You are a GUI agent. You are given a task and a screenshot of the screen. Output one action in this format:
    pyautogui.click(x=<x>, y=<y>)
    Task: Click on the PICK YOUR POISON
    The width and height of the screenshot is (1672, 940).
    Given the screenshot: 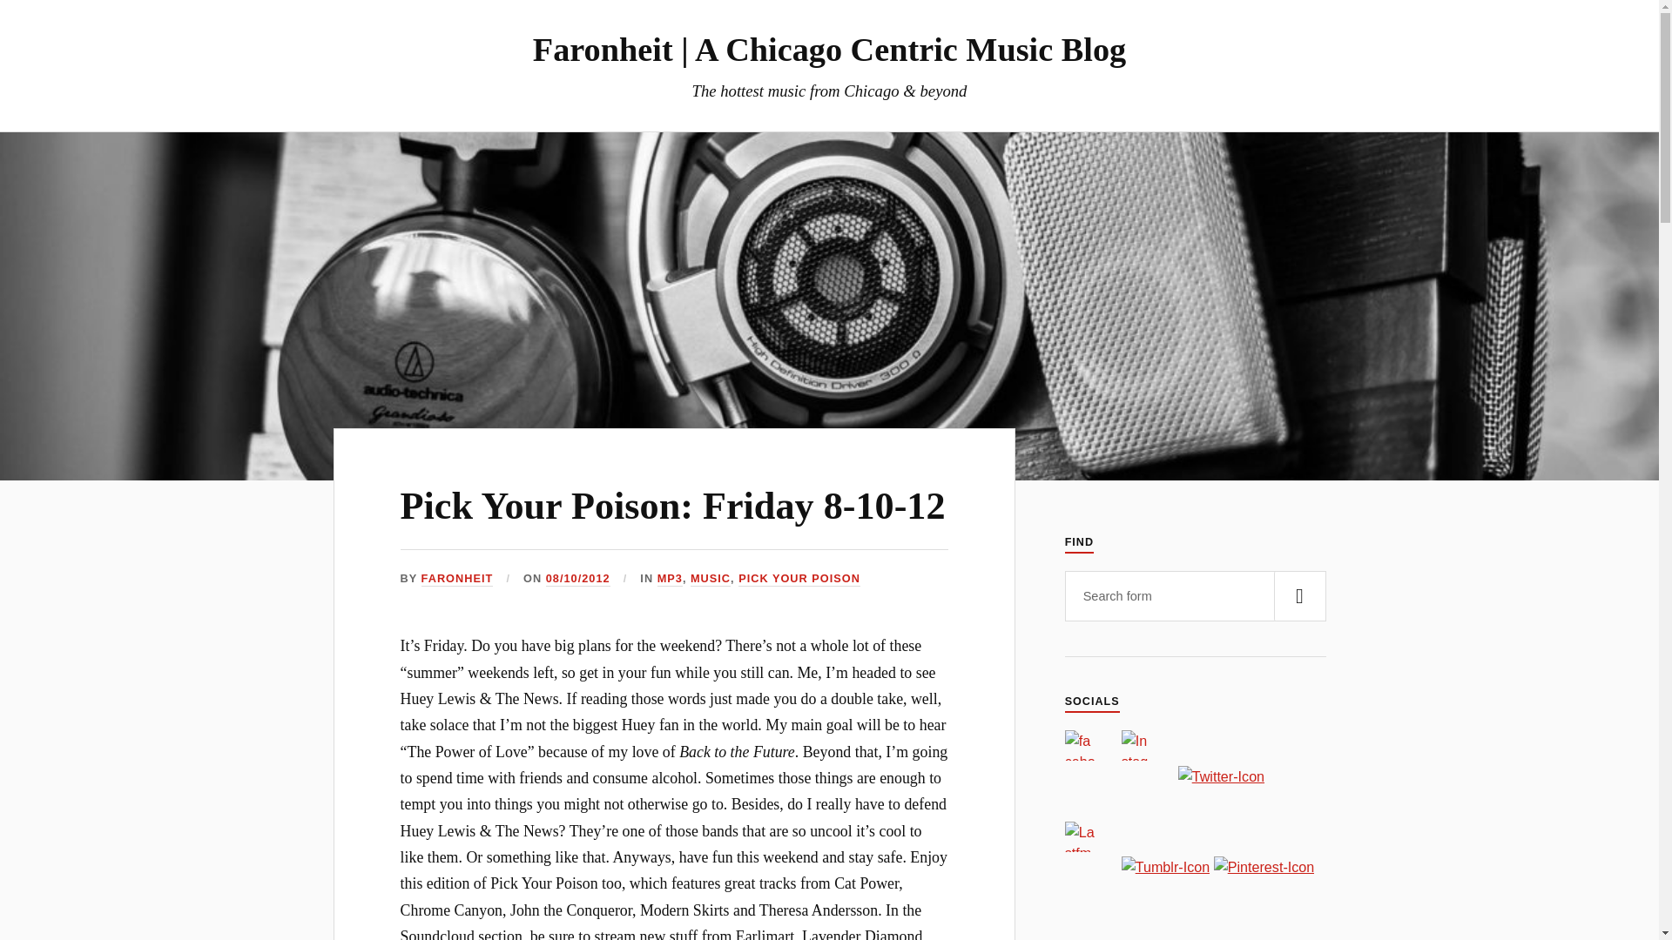 What is the action you would take?
    pyautogui.click(x=799, y=578)
    